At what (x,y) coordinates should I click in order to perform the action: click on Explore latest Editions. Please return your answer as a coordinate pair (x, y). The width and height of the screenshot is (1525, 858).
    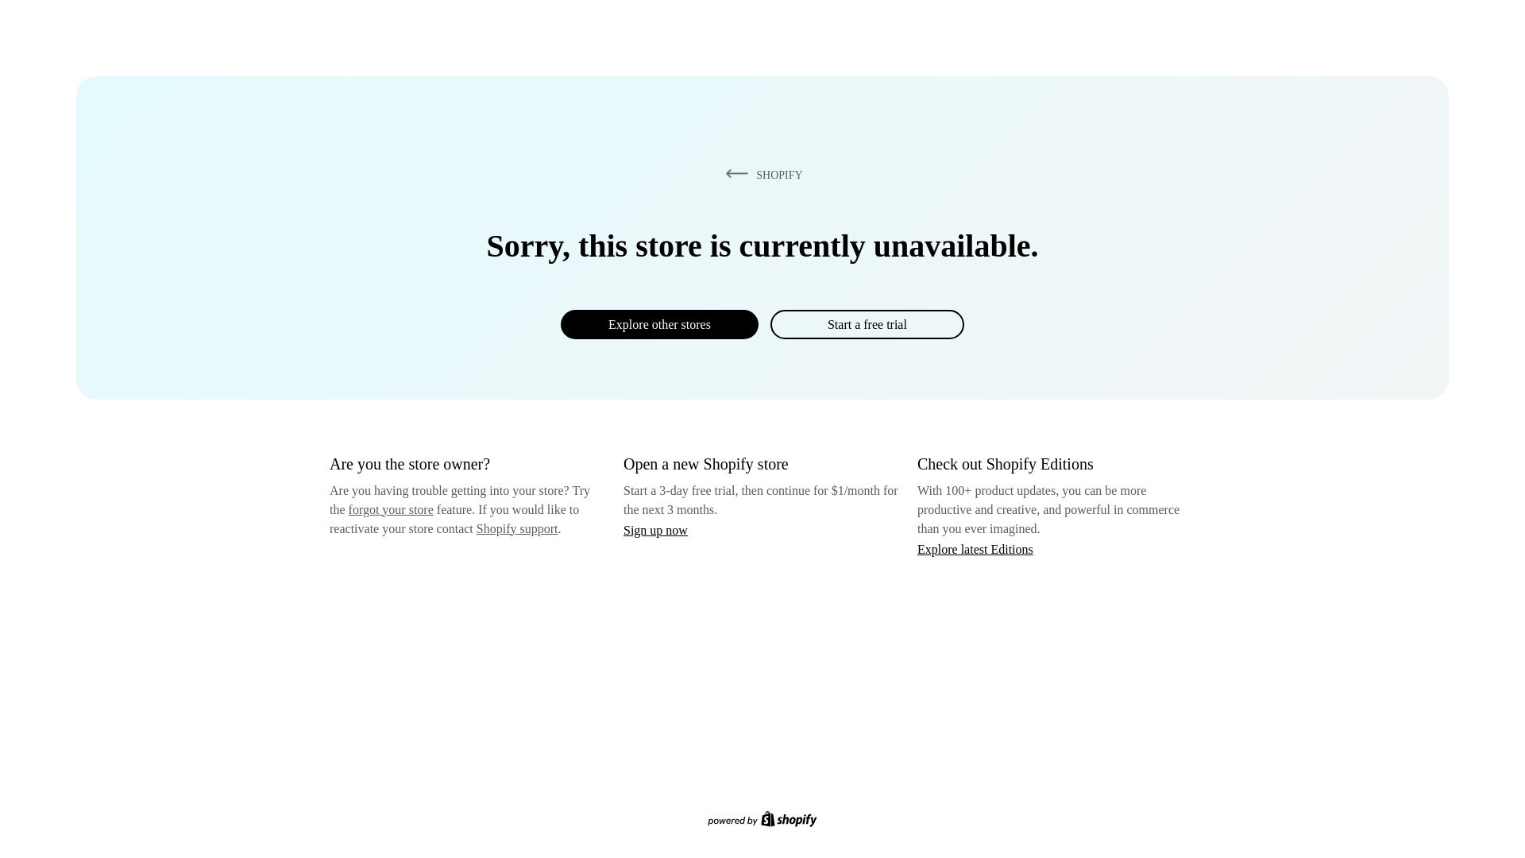
    Looking at the image, I should click on (975, 548).